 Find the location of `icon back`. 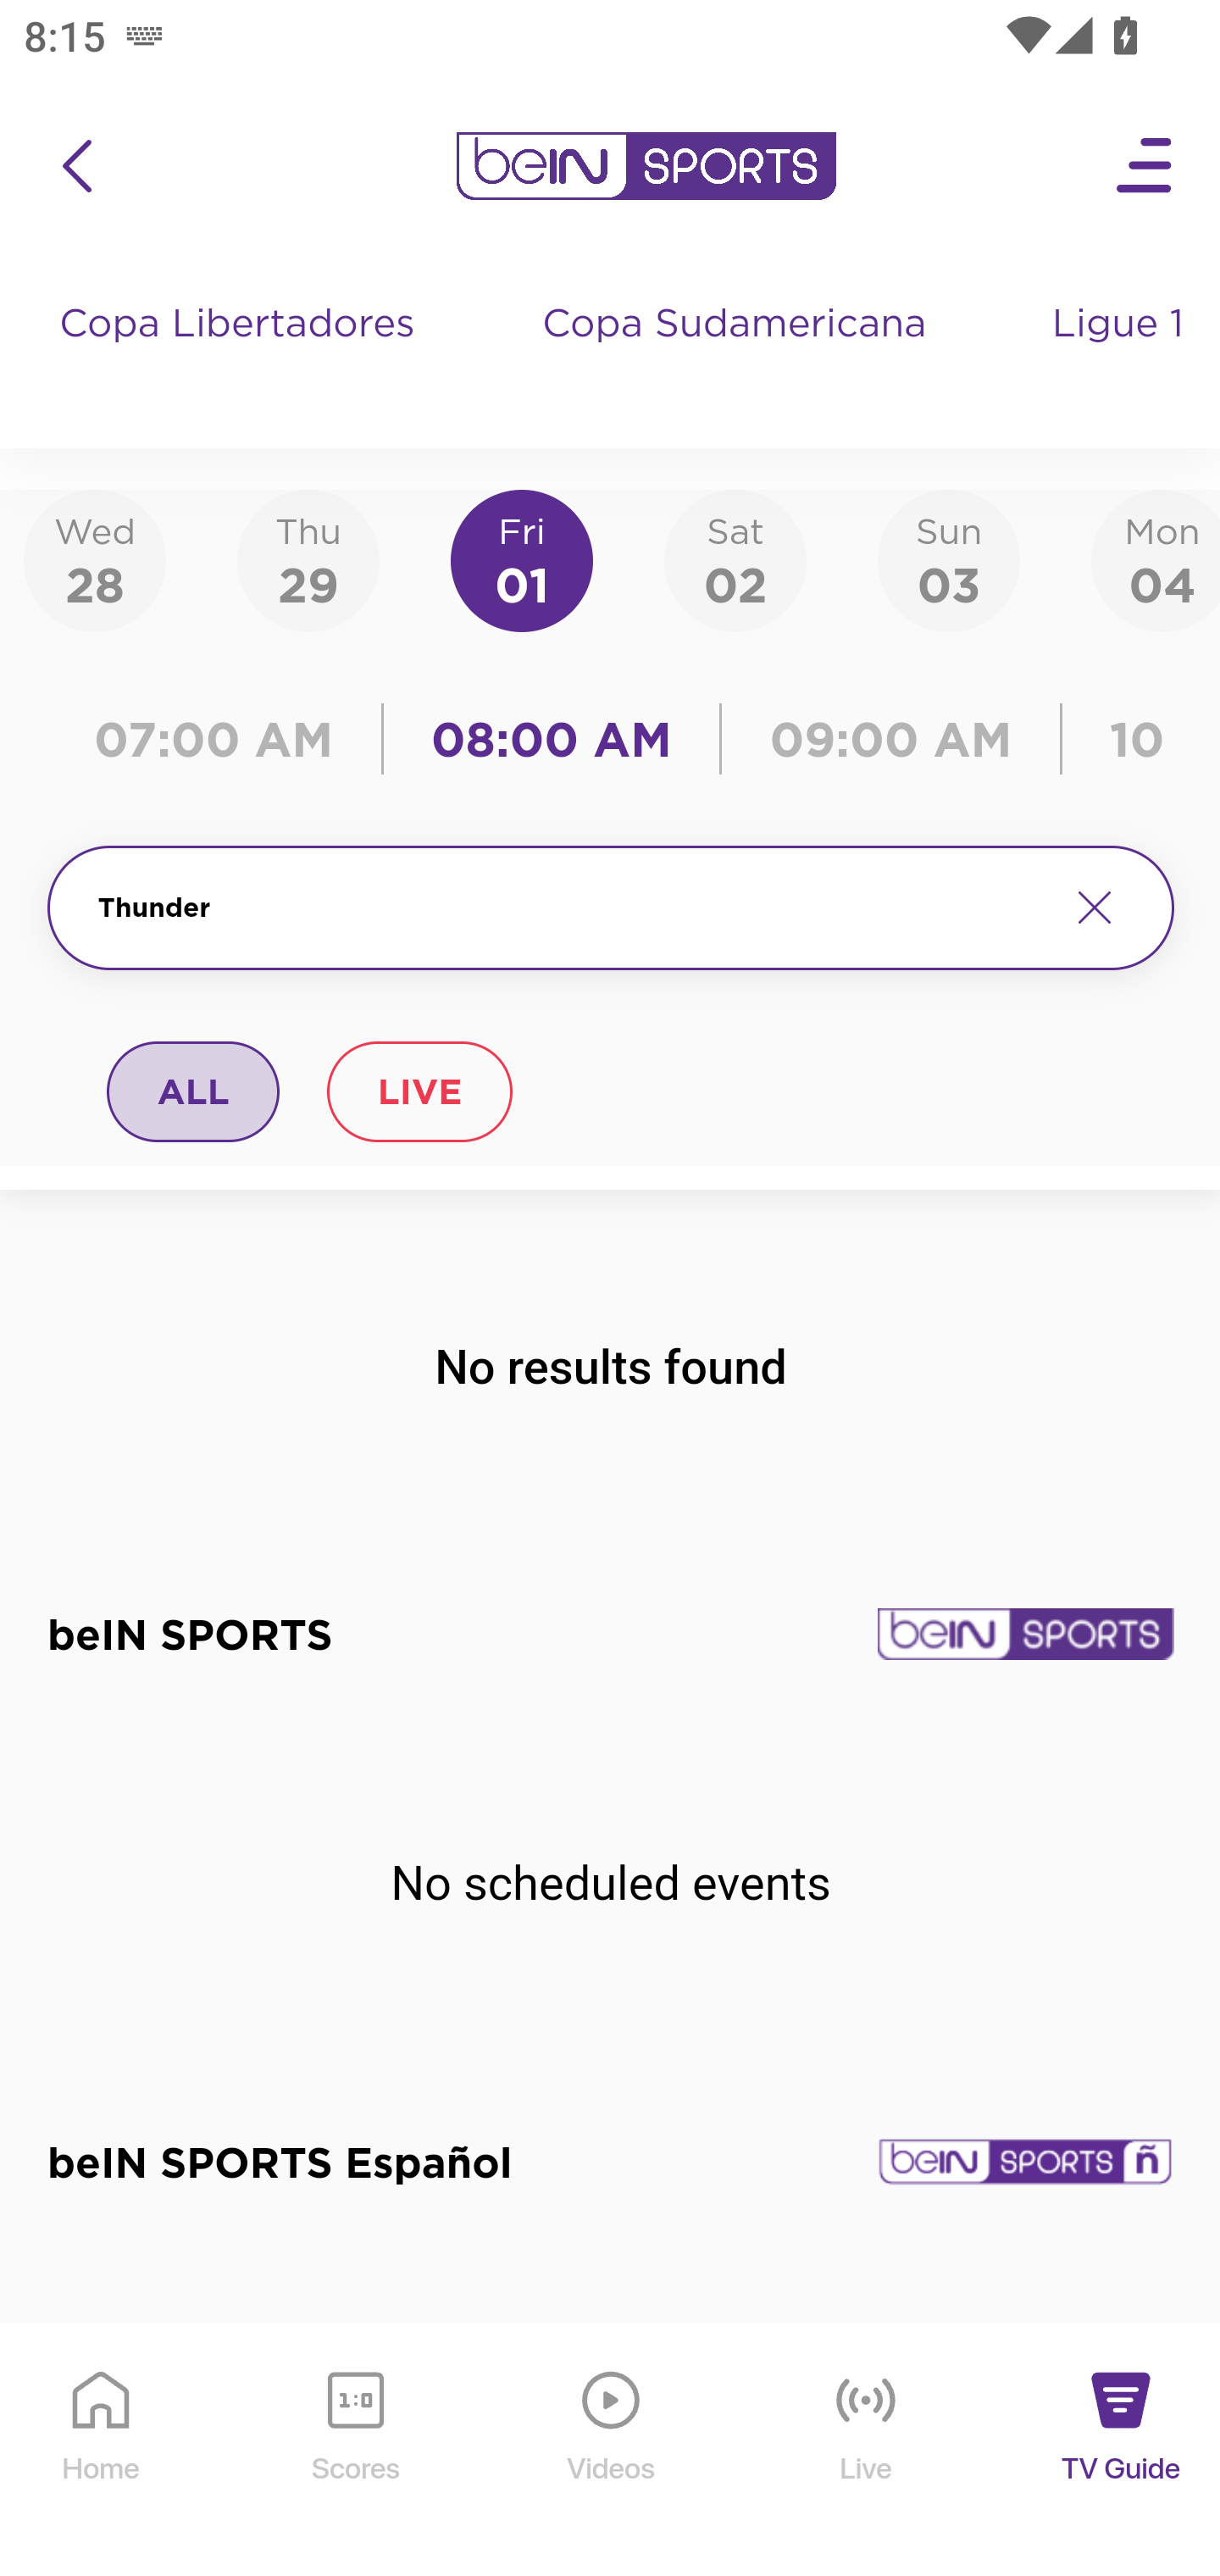

icon back is located at coordinates (76, 166).